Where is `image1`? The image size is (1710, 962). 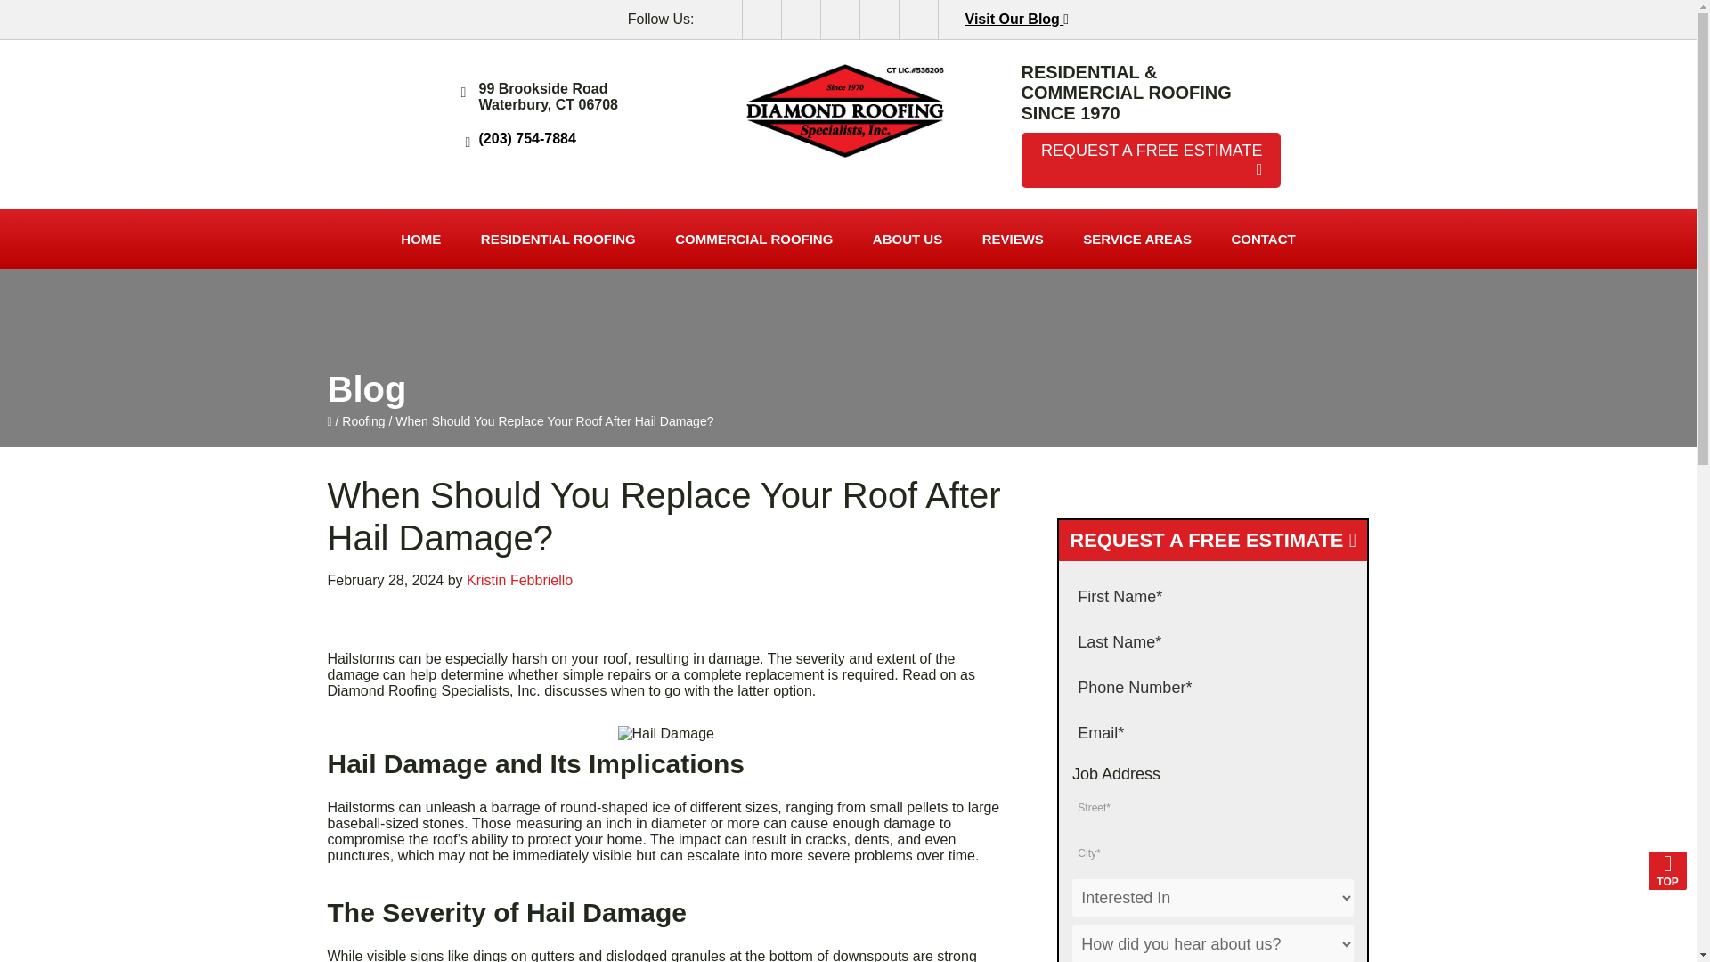 image1 is located at coordinates (848, 119).